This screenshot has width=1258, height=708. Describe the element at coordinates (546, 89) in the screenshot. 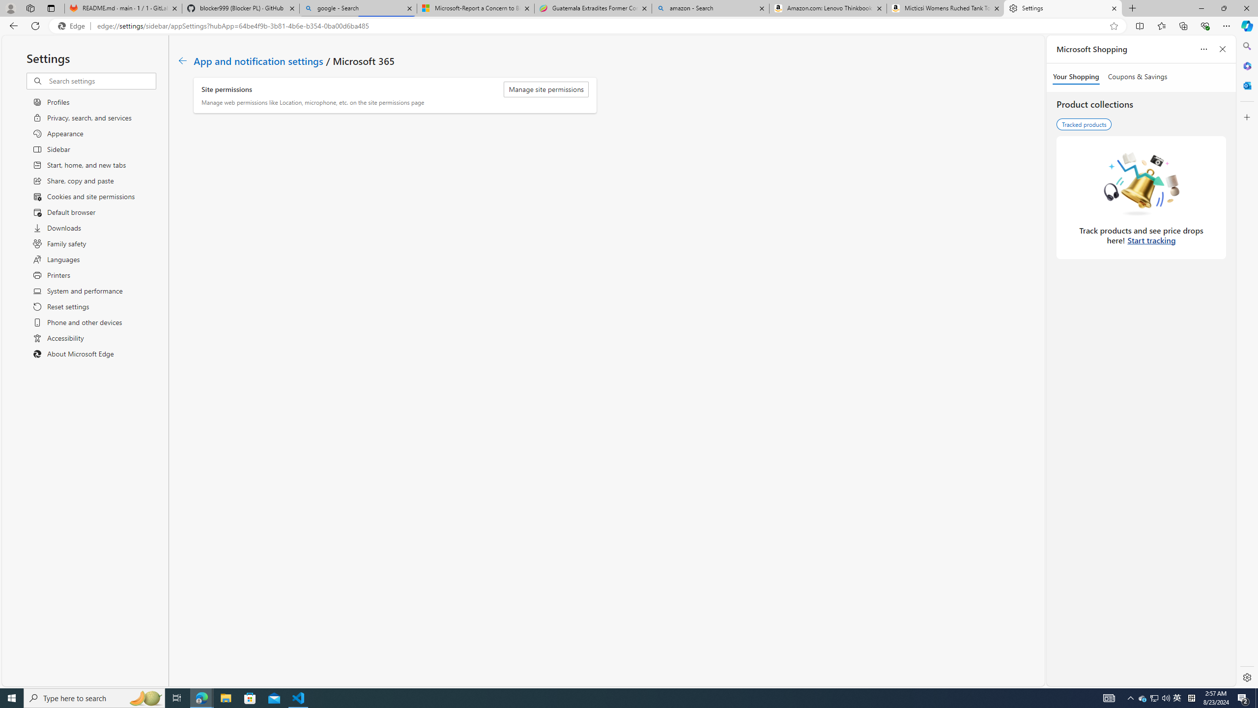

I see `Manage site permissions` at that location.